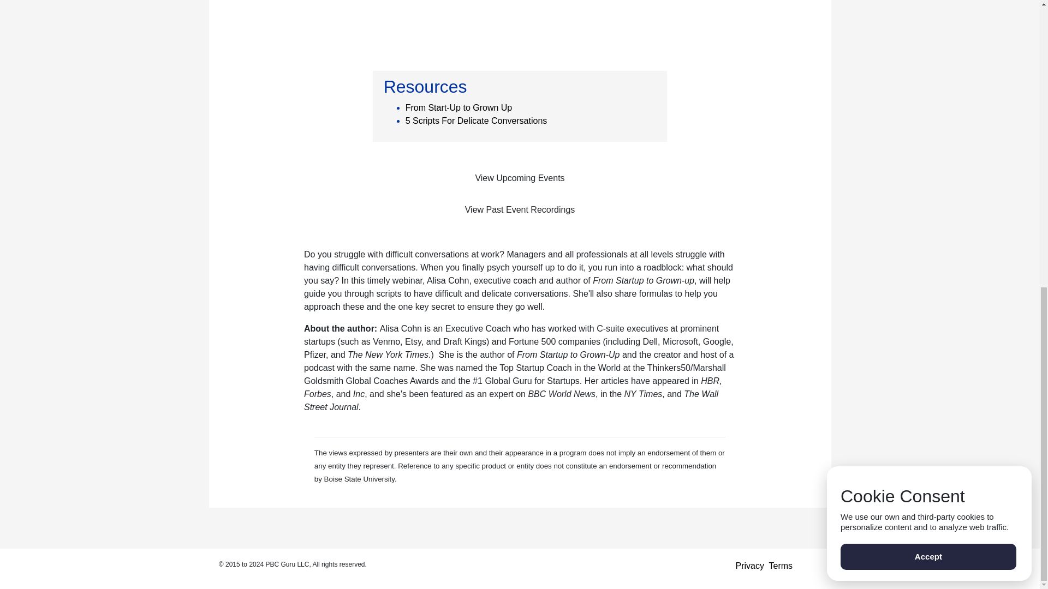  Describe the element at coordinates (458, 108) in the screenshot. I see `From Start-Up to Grown Up` at that location.